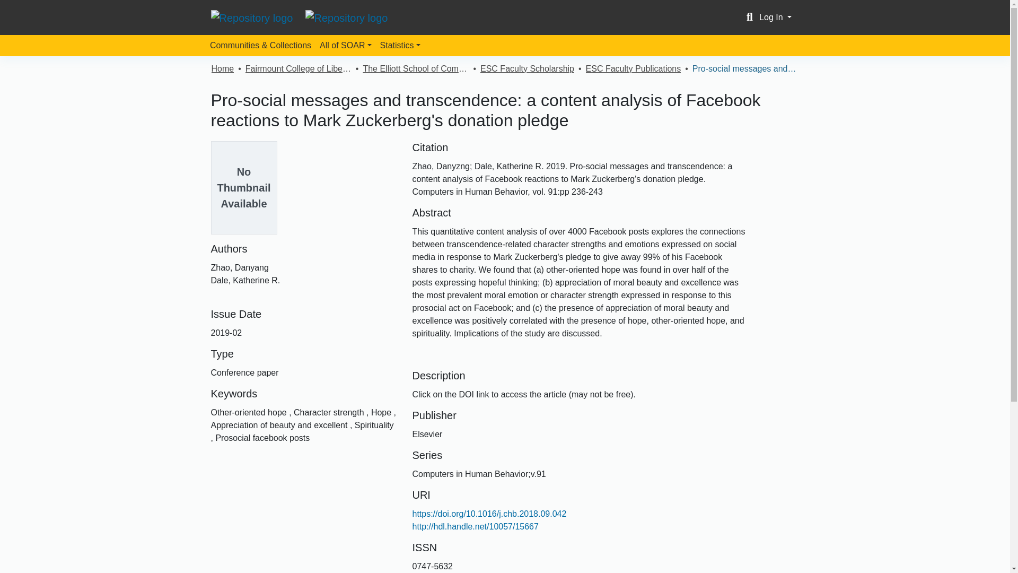 This screenshot has height=573, width=1018. What do you see at coordinates (415, 68) in the screenshot?
I see `The Elliott School of Communication` at bounding box center [415, 68].